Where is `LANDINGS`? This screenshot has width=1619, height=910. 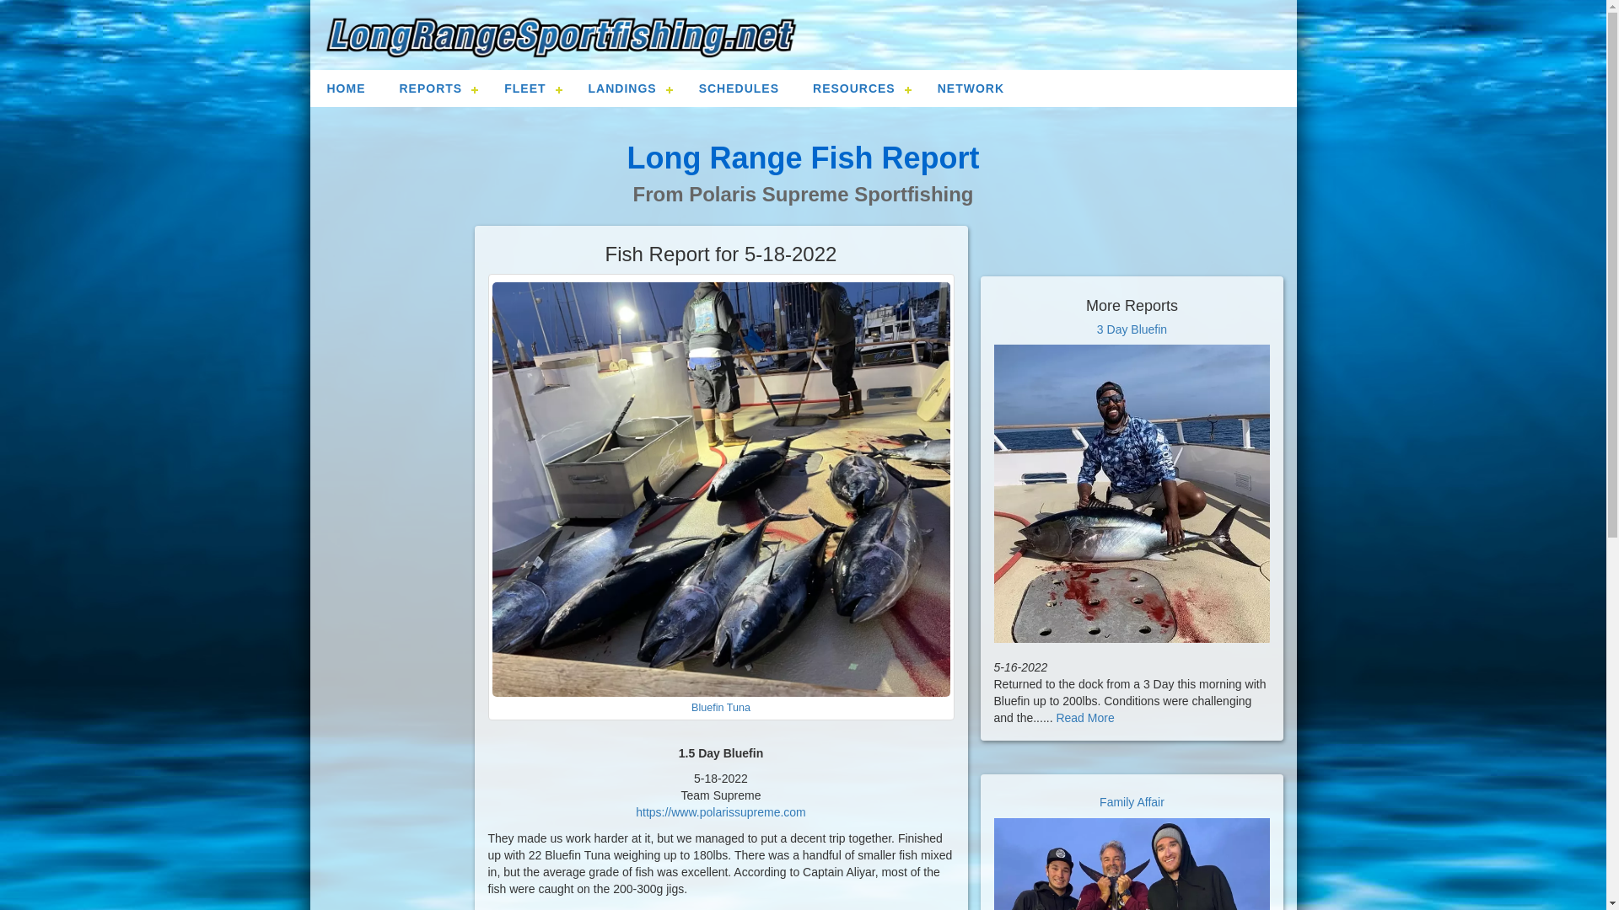 LANDINGS is located at coordinates (626, 88).